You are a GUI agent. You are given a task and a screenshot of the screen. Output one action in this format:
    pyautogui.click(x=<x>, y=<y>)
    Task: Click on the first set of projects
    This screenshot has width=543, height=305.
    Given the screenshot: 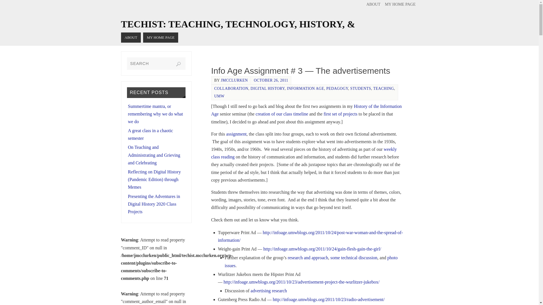 What is the action you would take?
    pyautogui.click(x=340, y=114)
    